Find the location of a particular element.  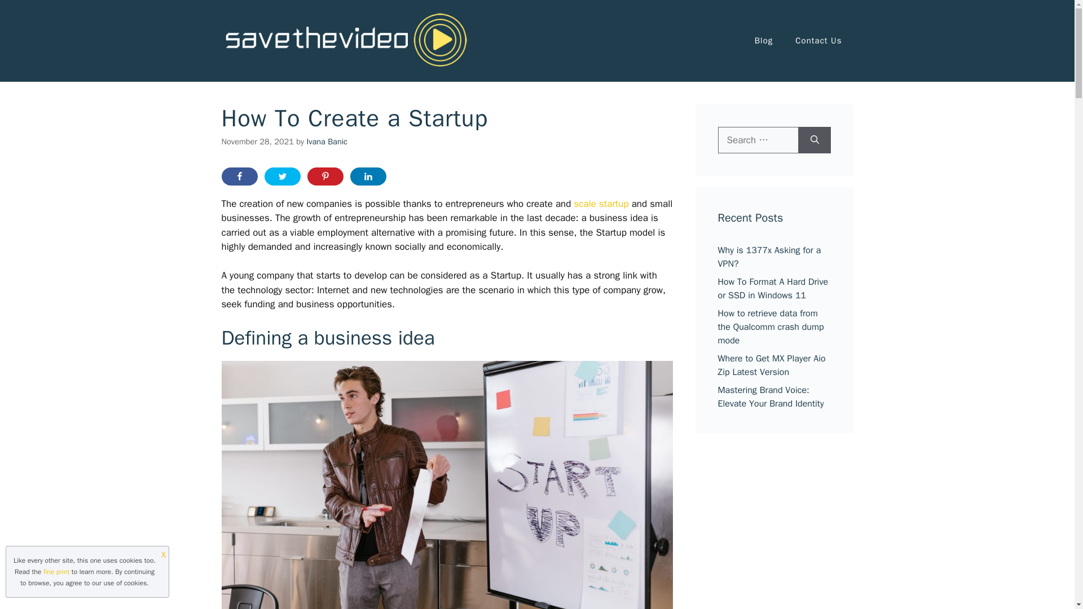

Mastering Brand Voice: Elevate Your Brand Identity is located at coordinates (770, 396).